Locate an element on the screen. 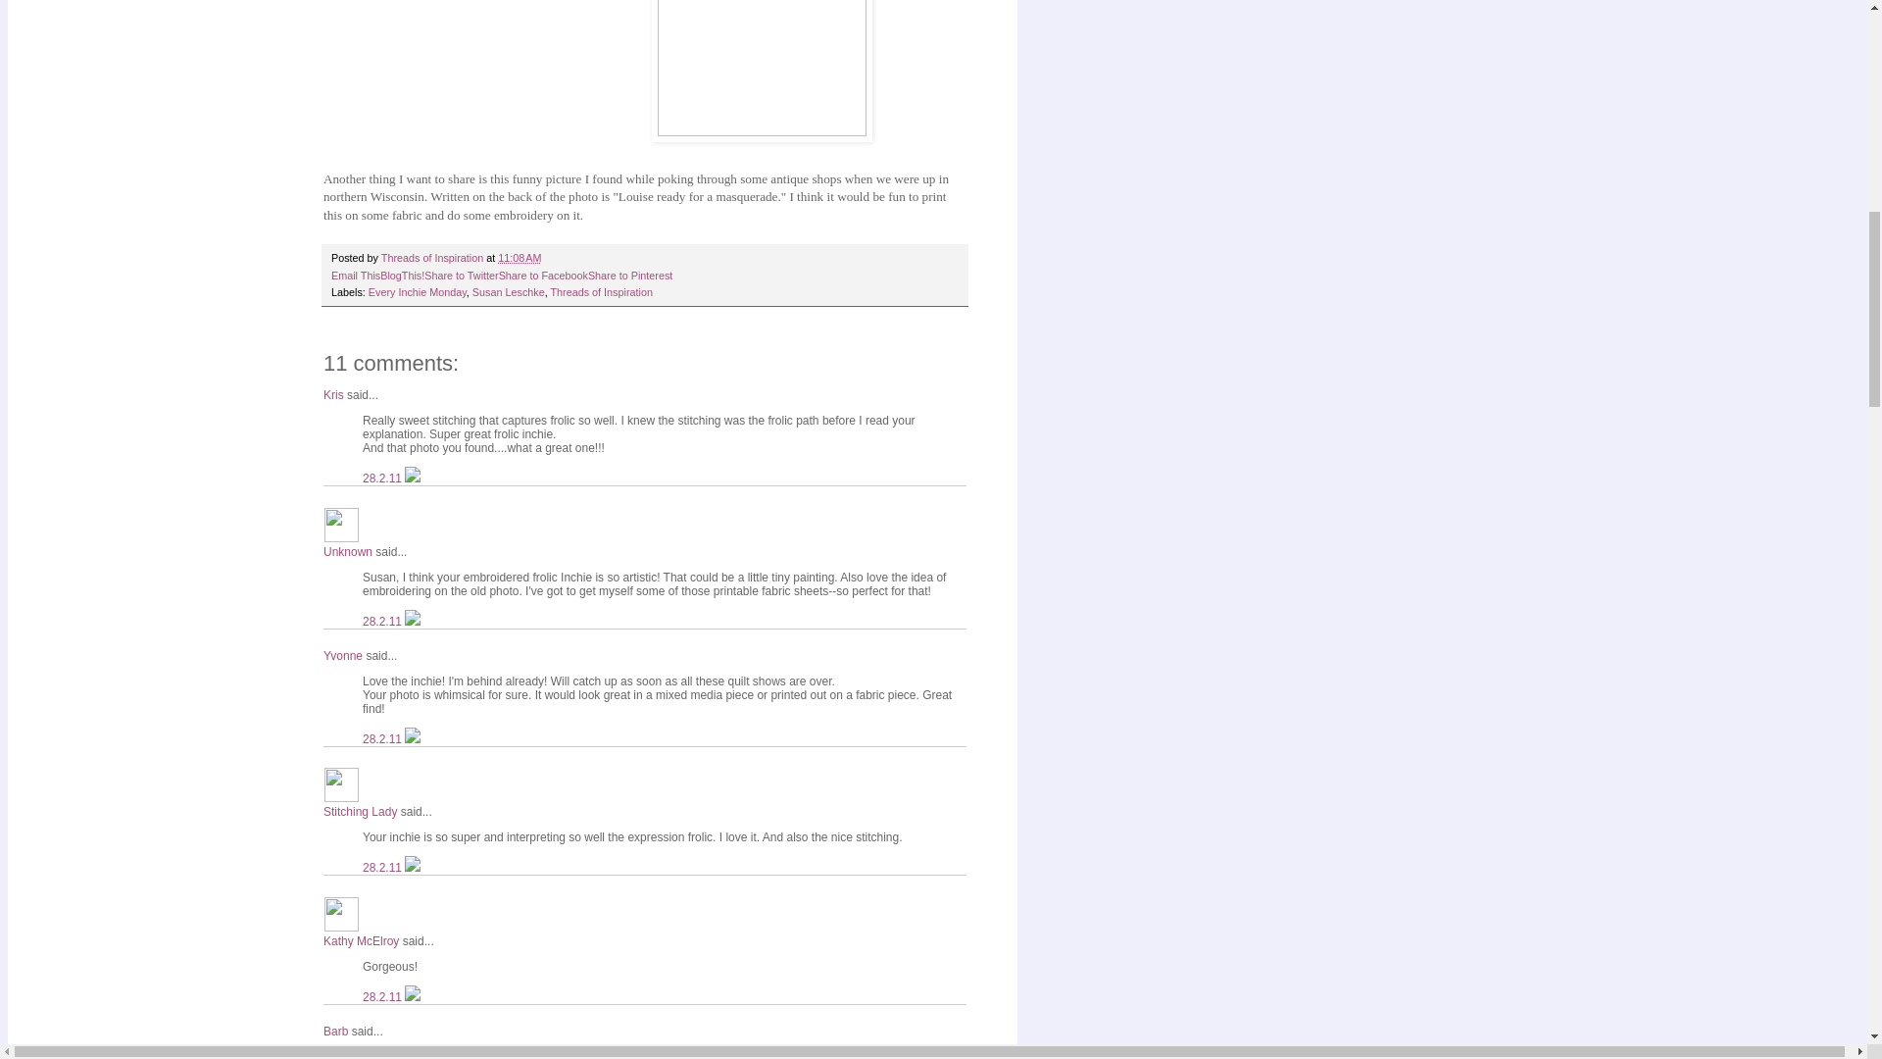  Email This is located at coordinates (355, 276).